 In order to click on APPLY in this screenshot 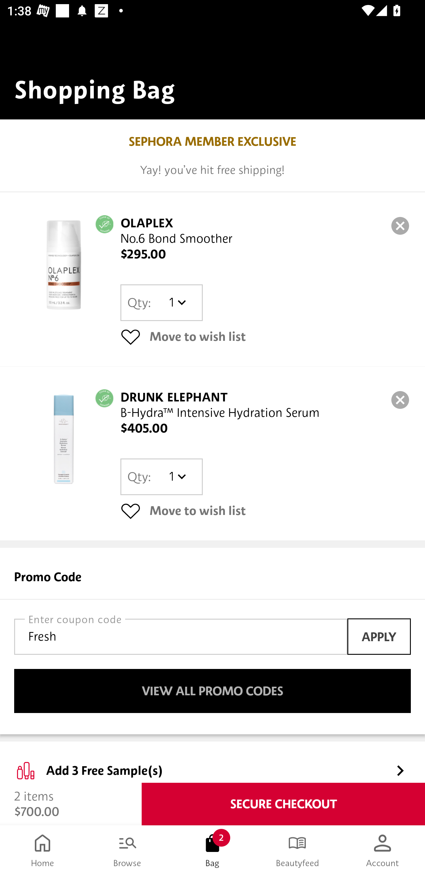, I will do `click(379, 636)`.